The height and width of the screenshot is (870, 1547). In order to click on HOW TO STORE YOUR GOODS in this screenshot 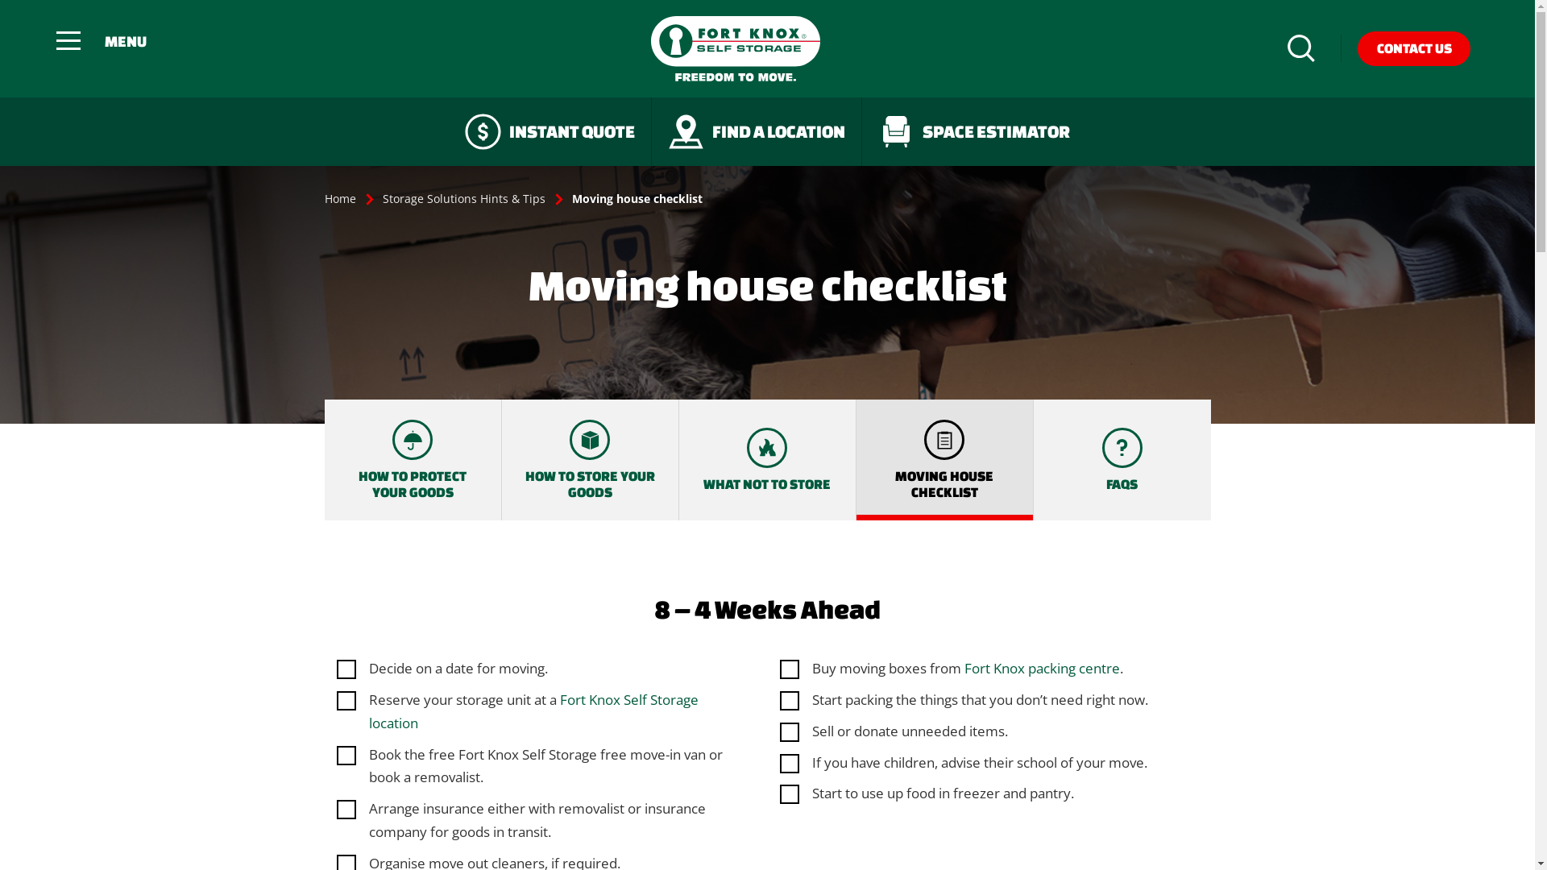, I will do `click(590, 460)`.